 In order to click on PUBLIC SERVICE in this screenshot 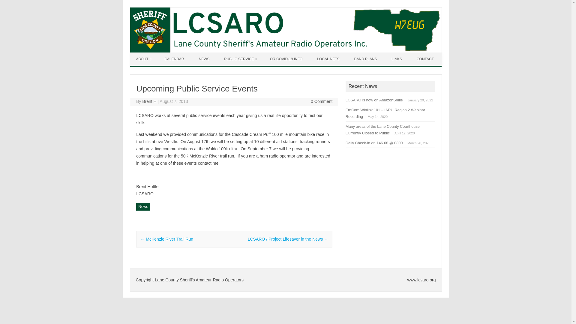, I will do `click(240, 59)`.